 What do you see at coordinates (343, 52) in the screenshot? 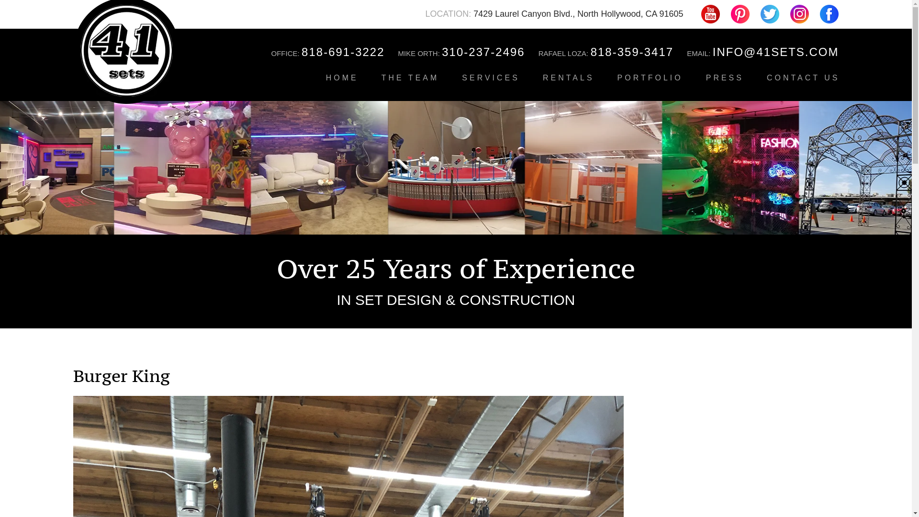
I see `818-691-3222` at bounding box center [343, 52].